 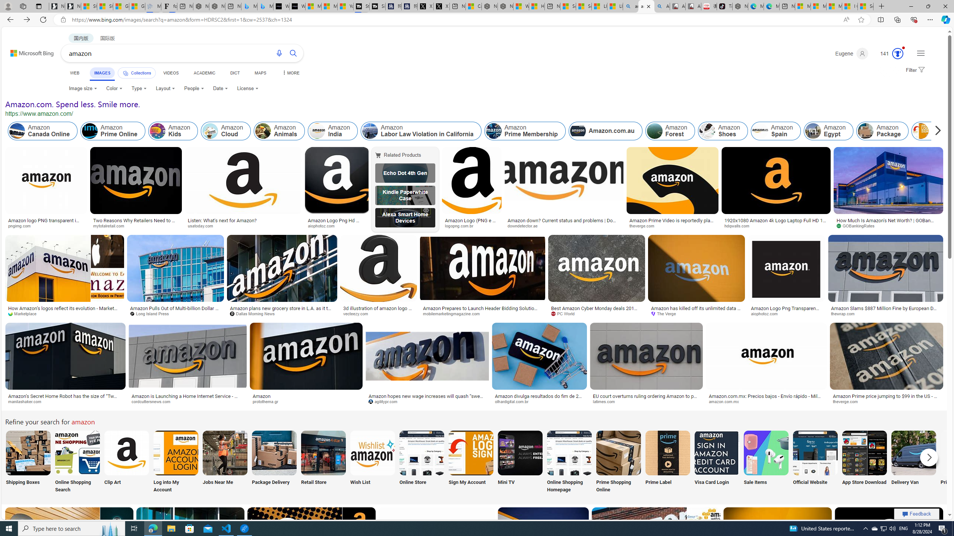 What do you see at coordinates (282, 314) in the screenshot?
I see `Dallas Morning News` at bounding box center [282, 314].